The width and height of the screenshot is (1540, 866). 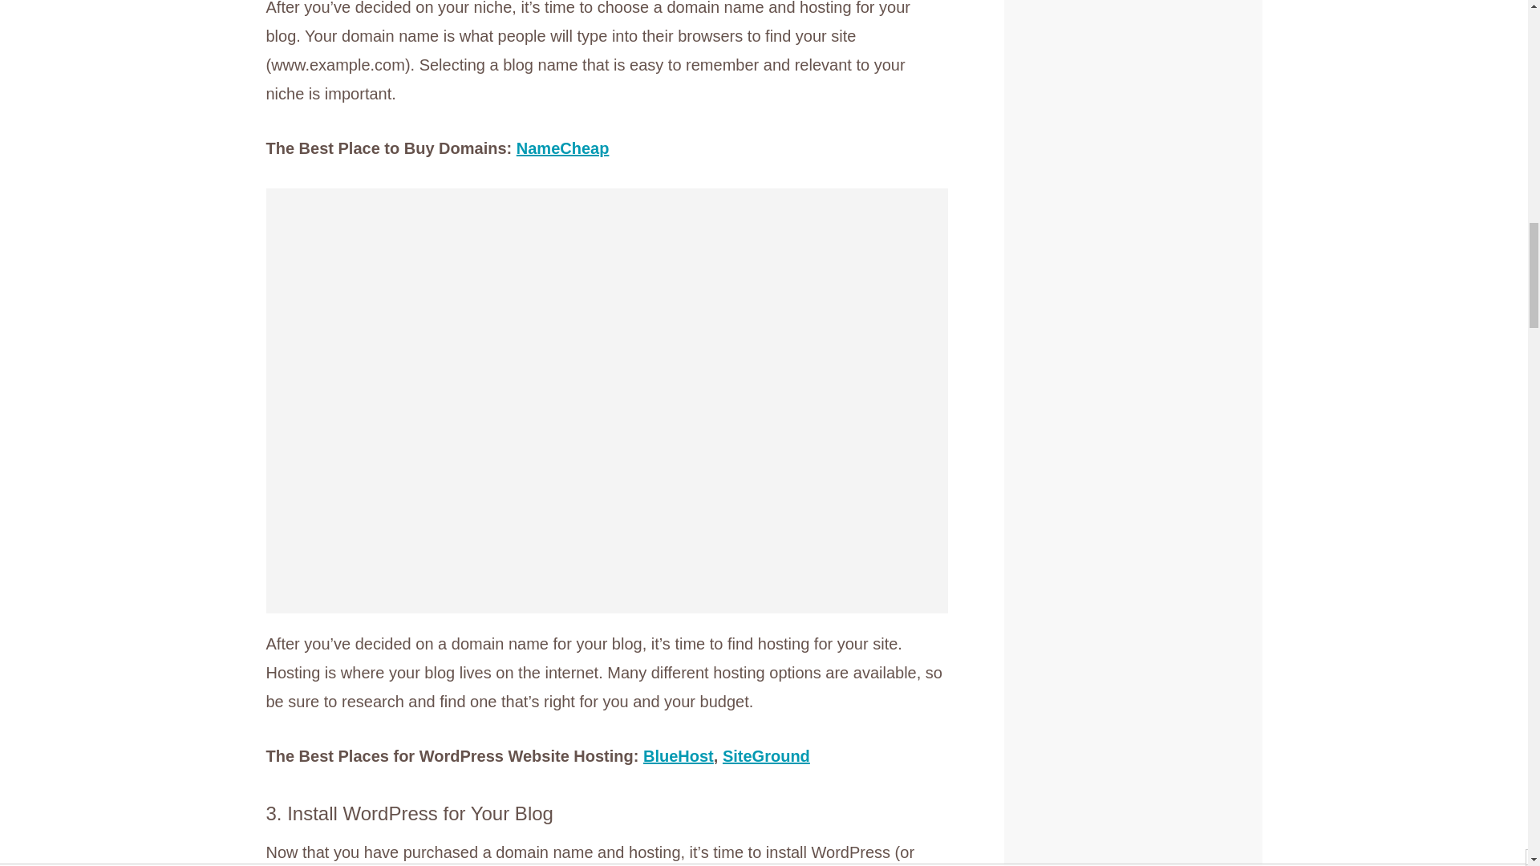 What do you see at coordinates (679, 755) in the screenshot?
I see `BlueHost` at bounding box center [679, 755].